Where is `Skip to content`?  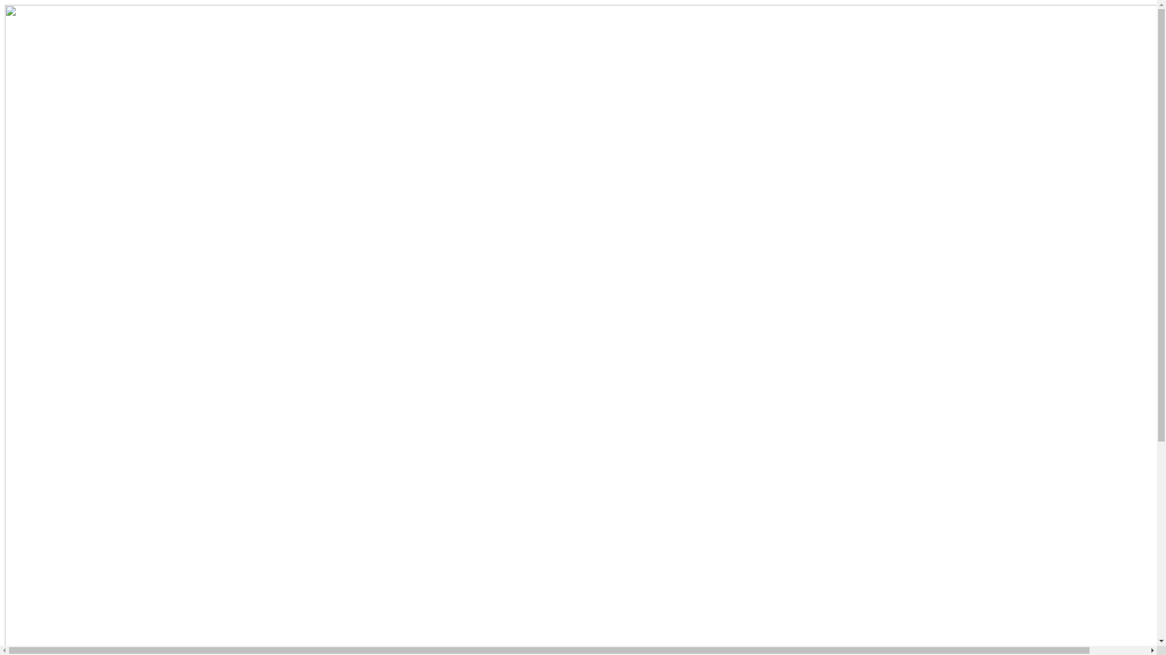
Skip to content is located at coordinates (5, 5).